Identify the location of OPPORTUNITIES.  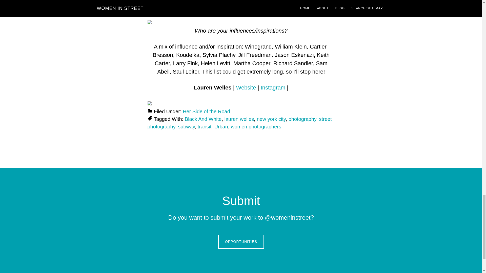
(241, 242).